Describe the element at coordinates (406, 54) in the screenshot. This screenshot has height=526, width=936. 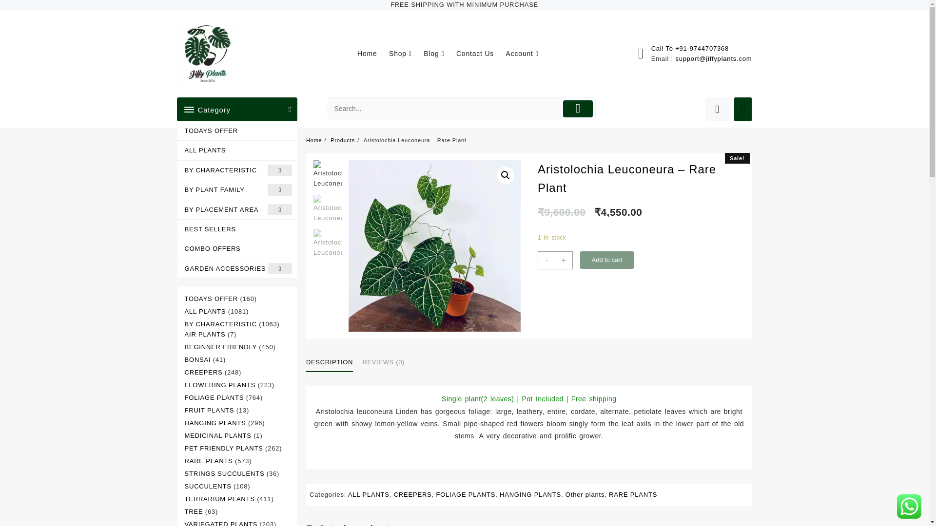
I see `Shop` at that location.